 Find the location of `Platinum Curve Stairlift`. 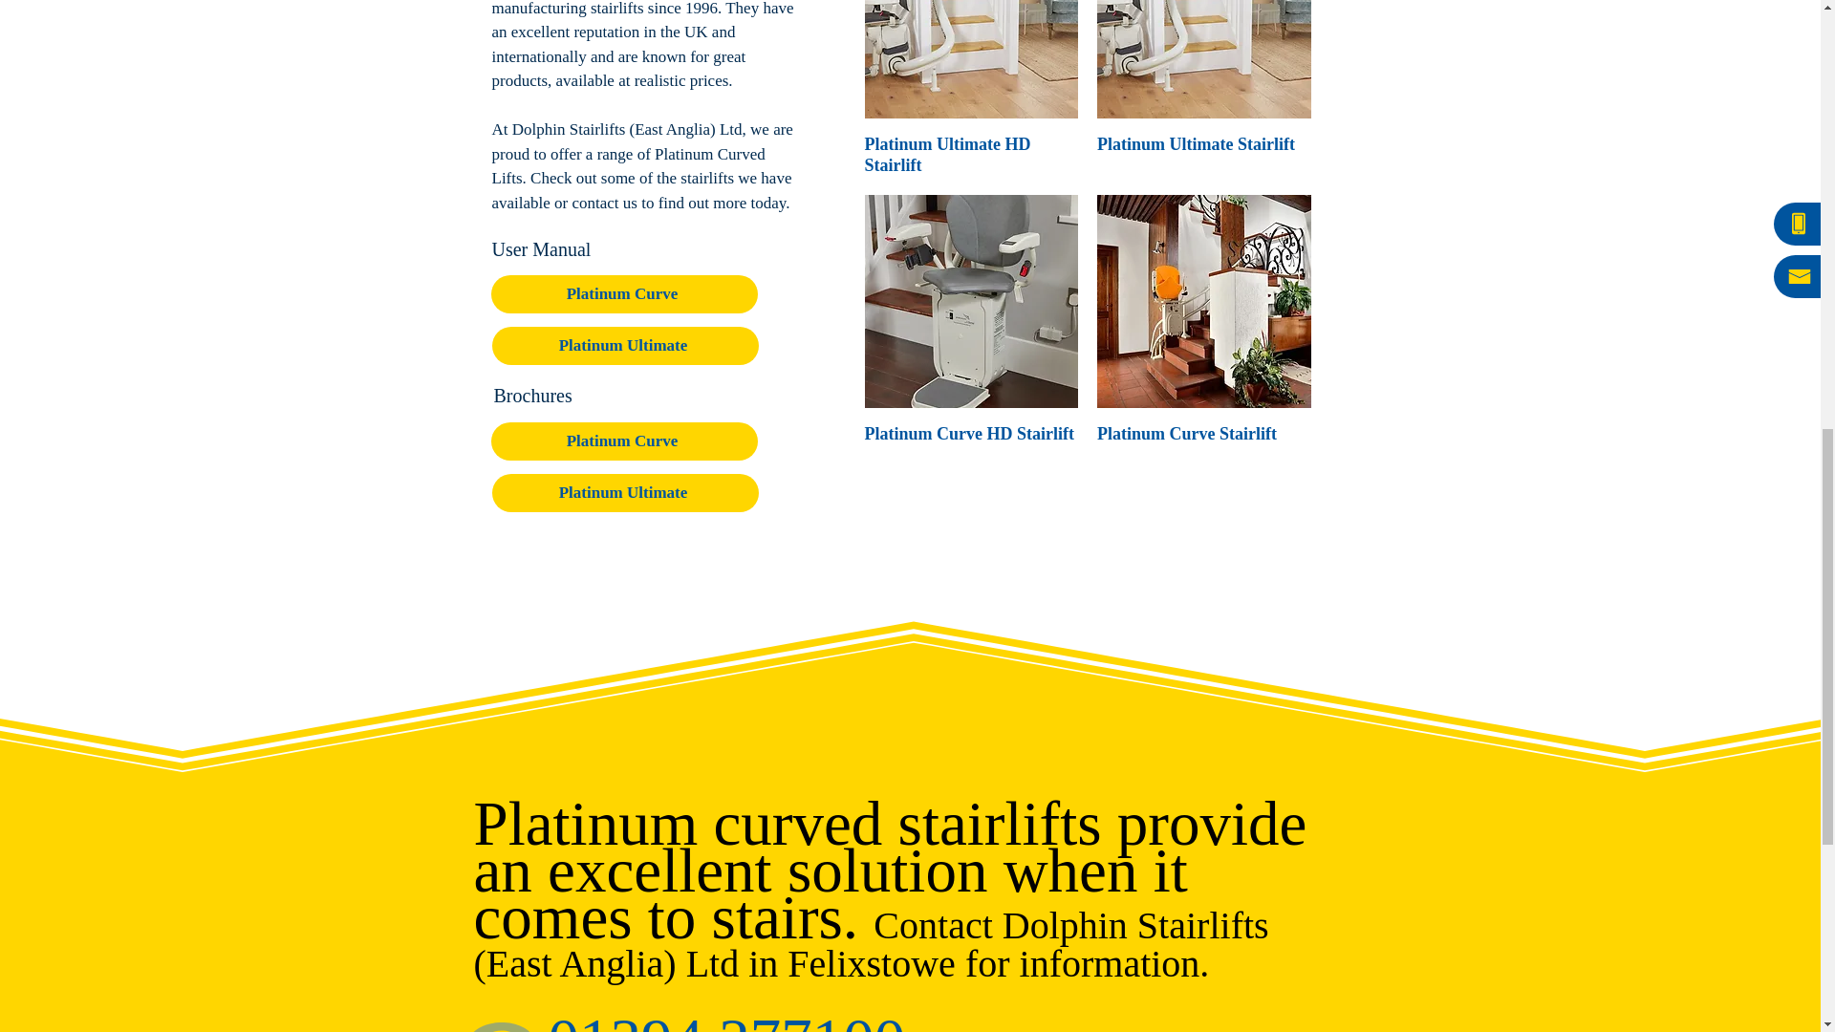

Platinum Curve Stairlift is located at coordinates (1204, 434).